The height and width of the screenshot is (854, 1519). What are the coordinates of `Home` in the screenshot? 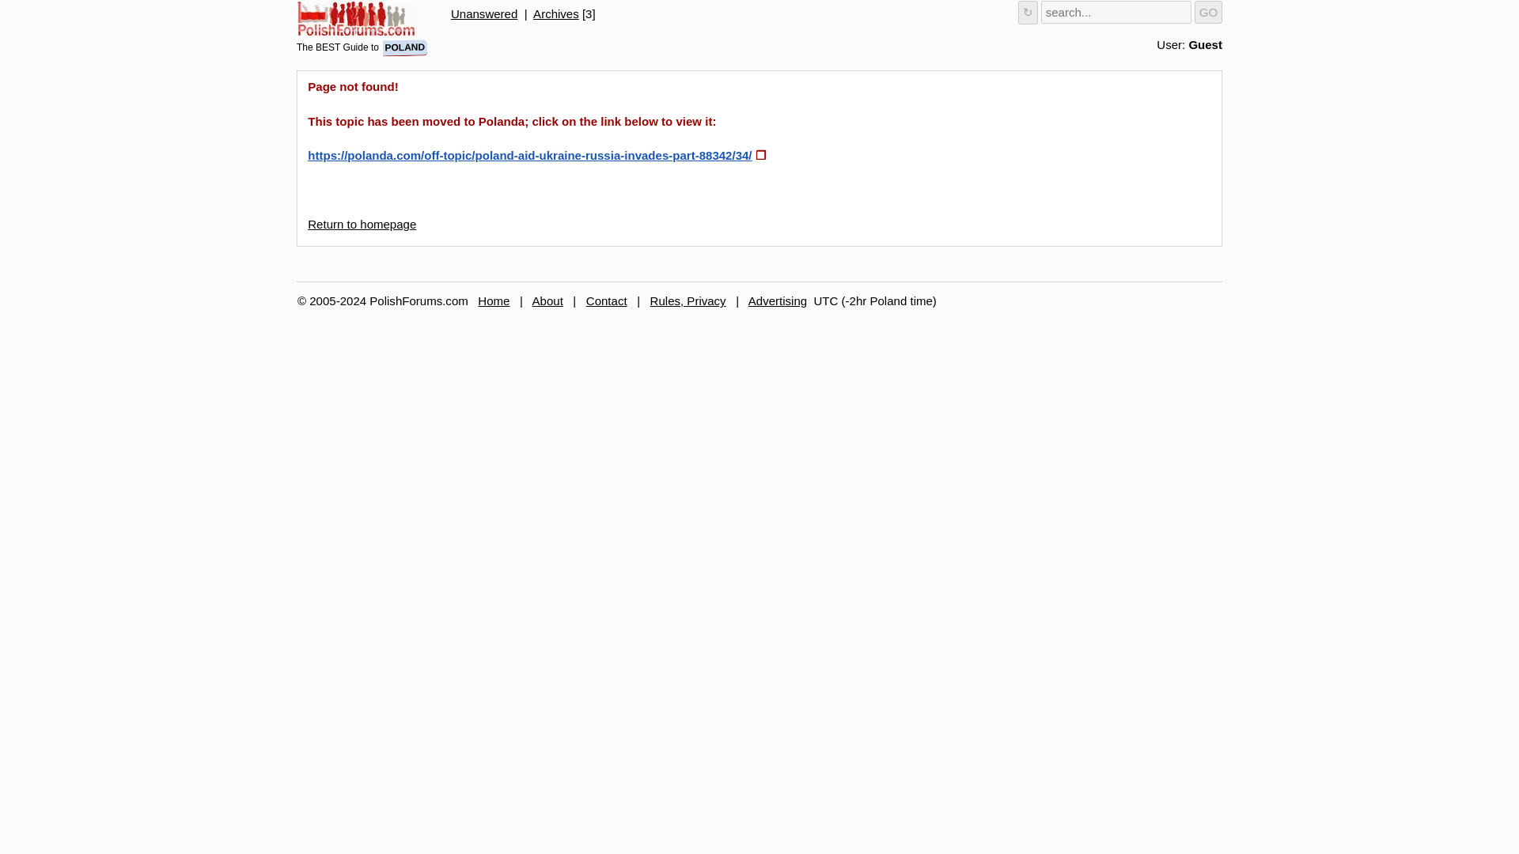 It's located at (494, 300).